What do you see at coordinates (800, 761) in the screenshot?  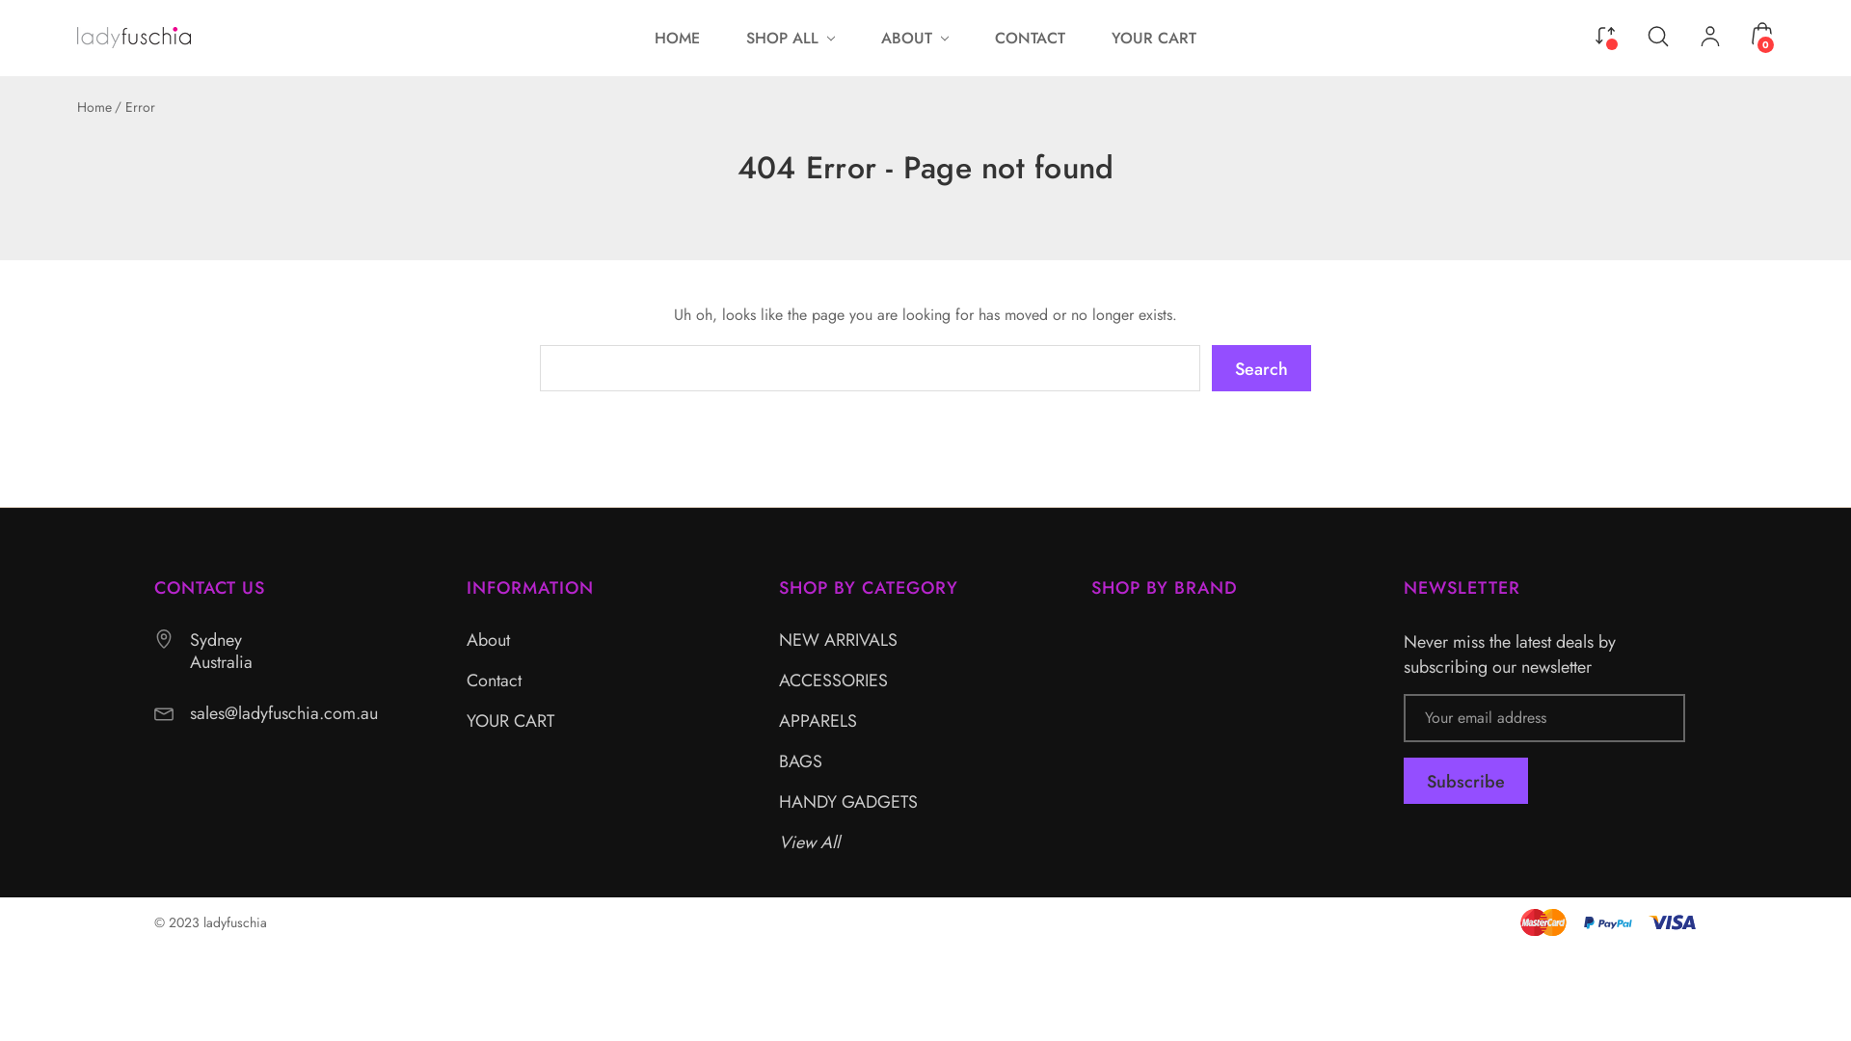 I see `BAGS` at bounding box center [800, 761].